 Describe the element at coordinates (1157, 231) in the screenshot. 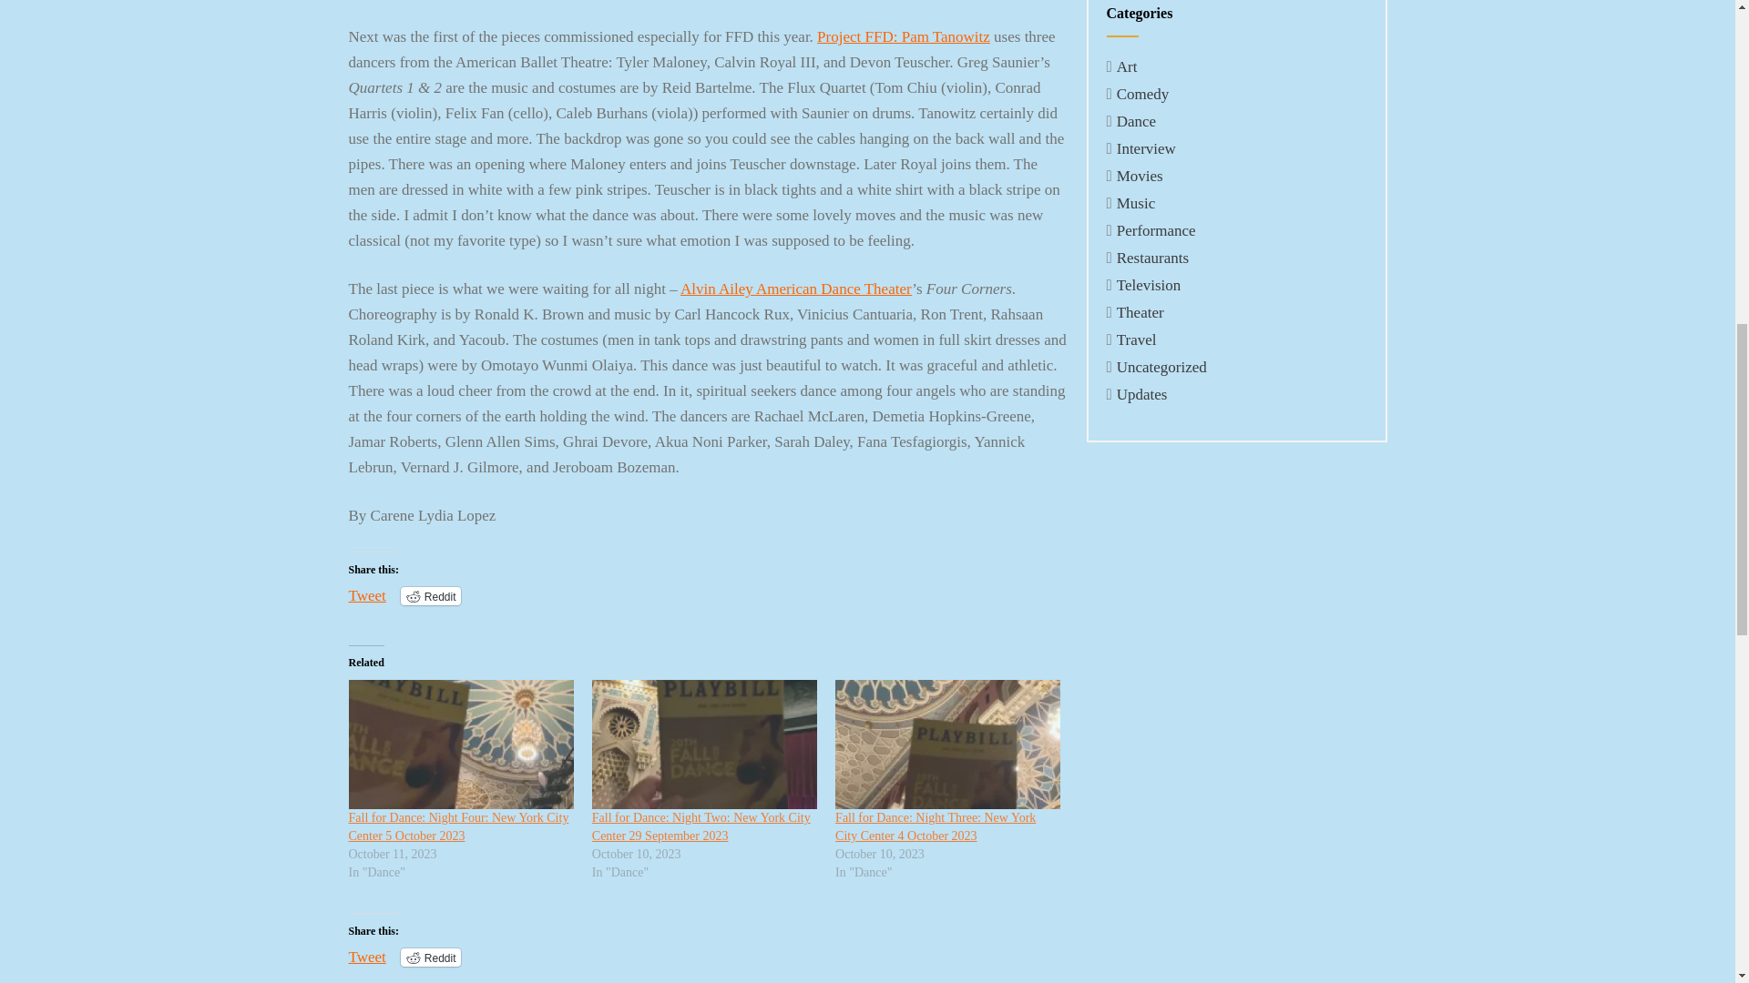

I see `Performance` at that location.